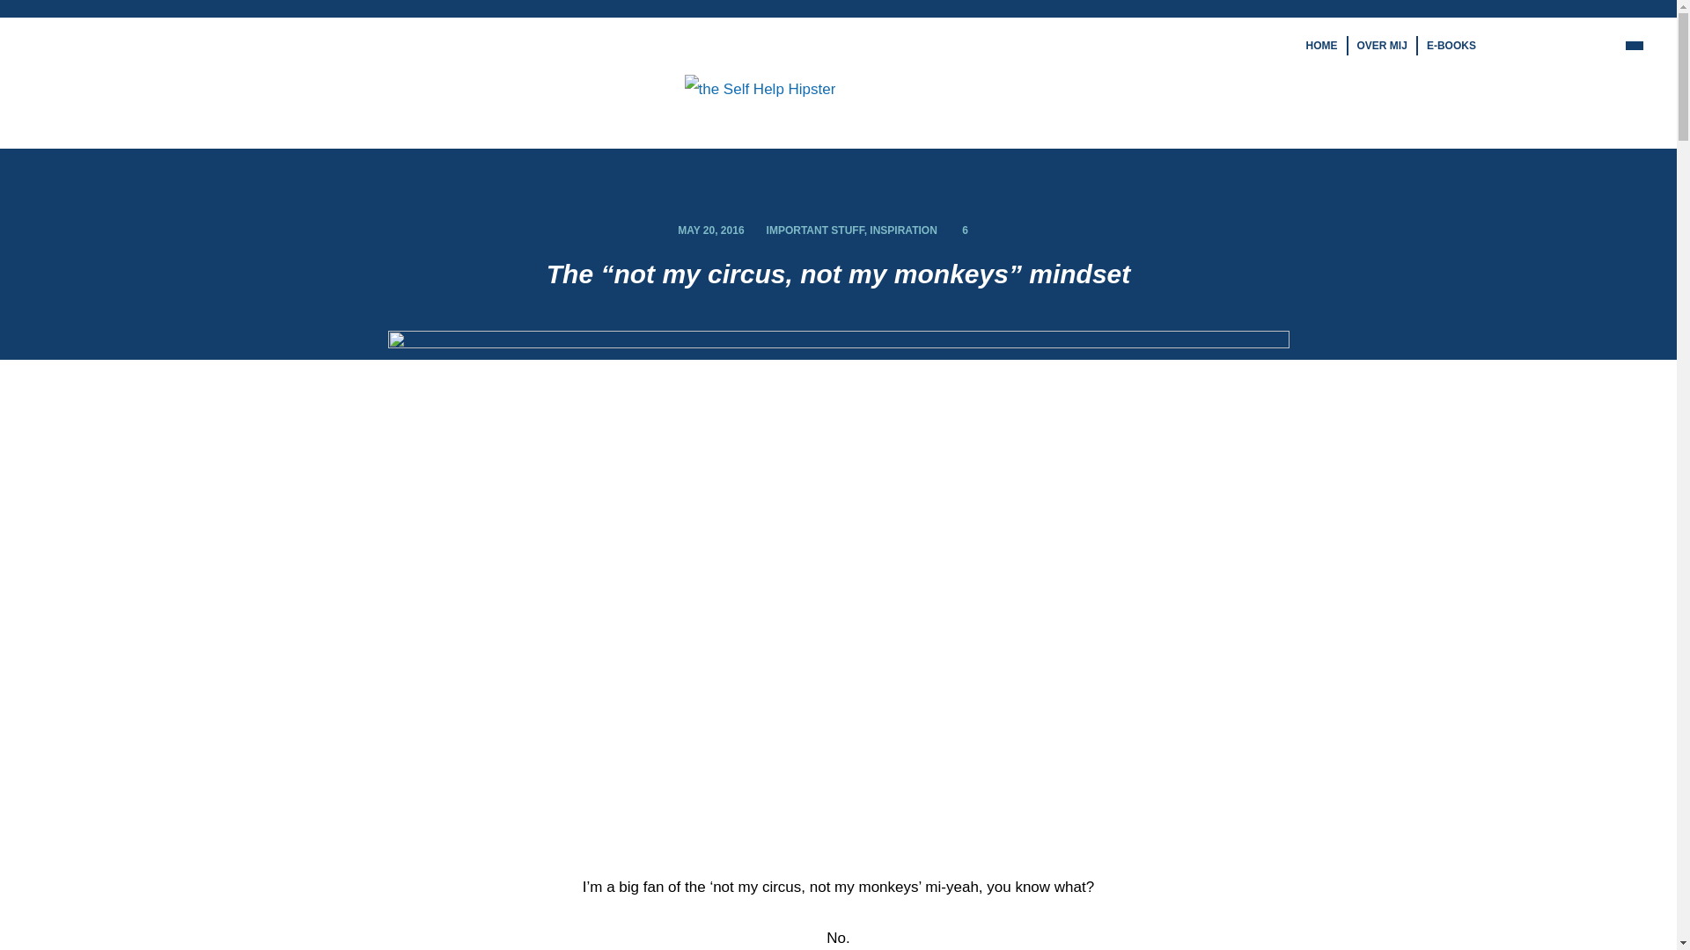 The height and width of the screenshot is (950, 1690). What do you see at coordinates (1382, 46) in the screenshot?
I see `OVER MIJ` at bounding box center [1382, 46].